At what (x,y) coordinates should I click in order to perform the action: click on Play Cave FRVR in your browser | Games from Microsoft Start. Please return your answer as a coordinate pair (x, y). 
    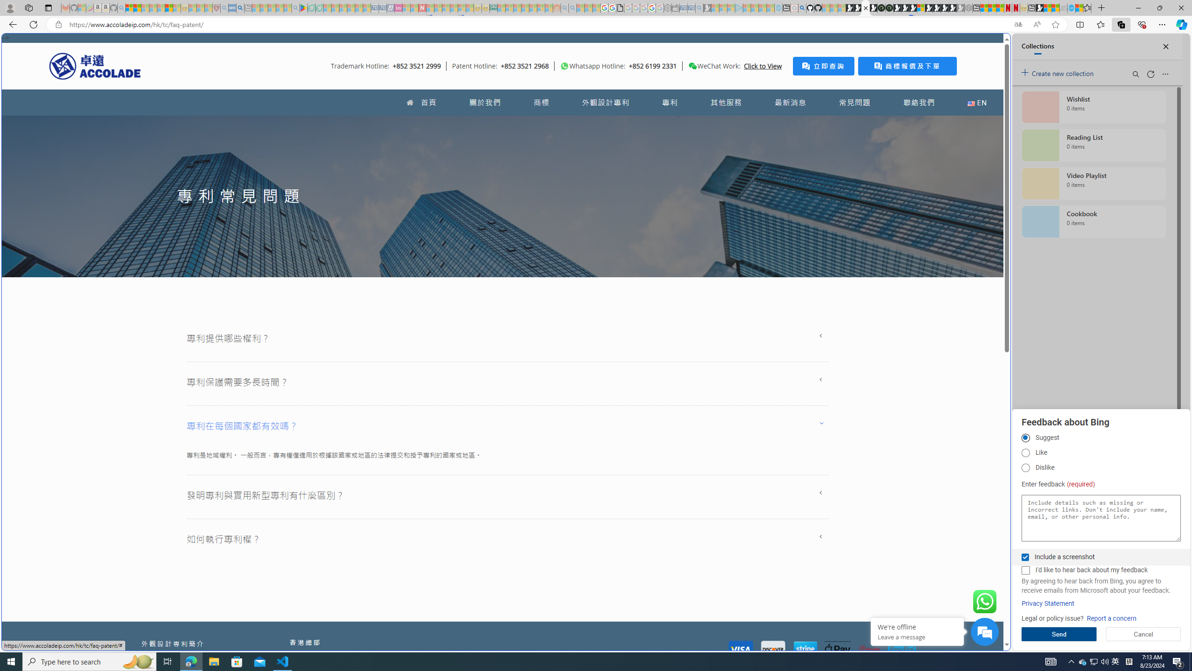
    Looking at the image, I should click on (755, 199).